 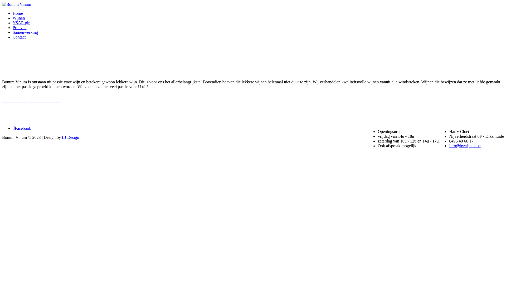 I want to click on Wijnen, so click(x=19, y=18).